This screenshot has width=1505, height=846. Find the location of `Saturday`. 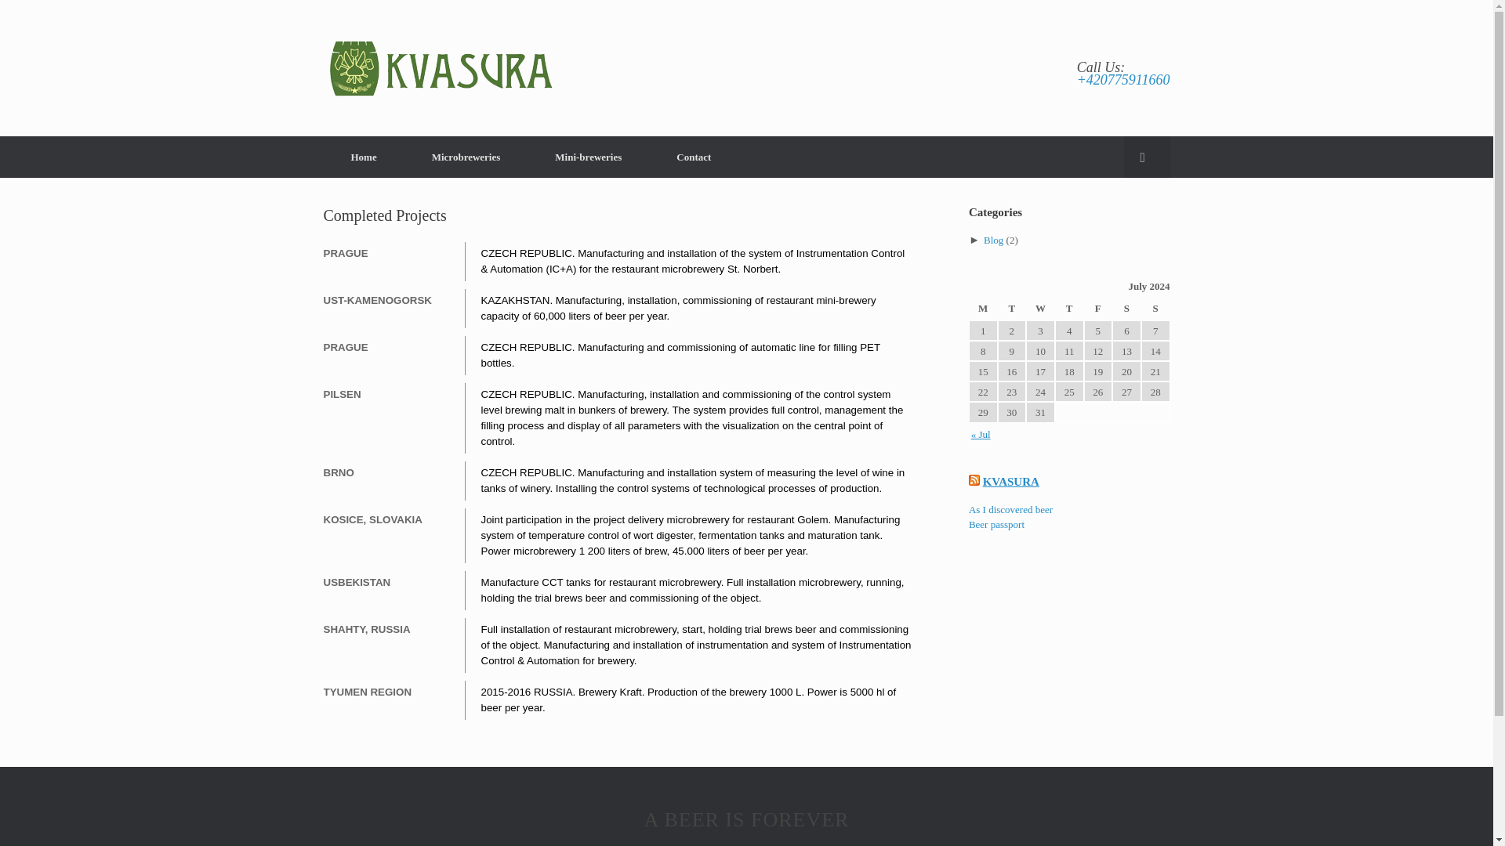

Saturday is located at coordinates (1126, 309).